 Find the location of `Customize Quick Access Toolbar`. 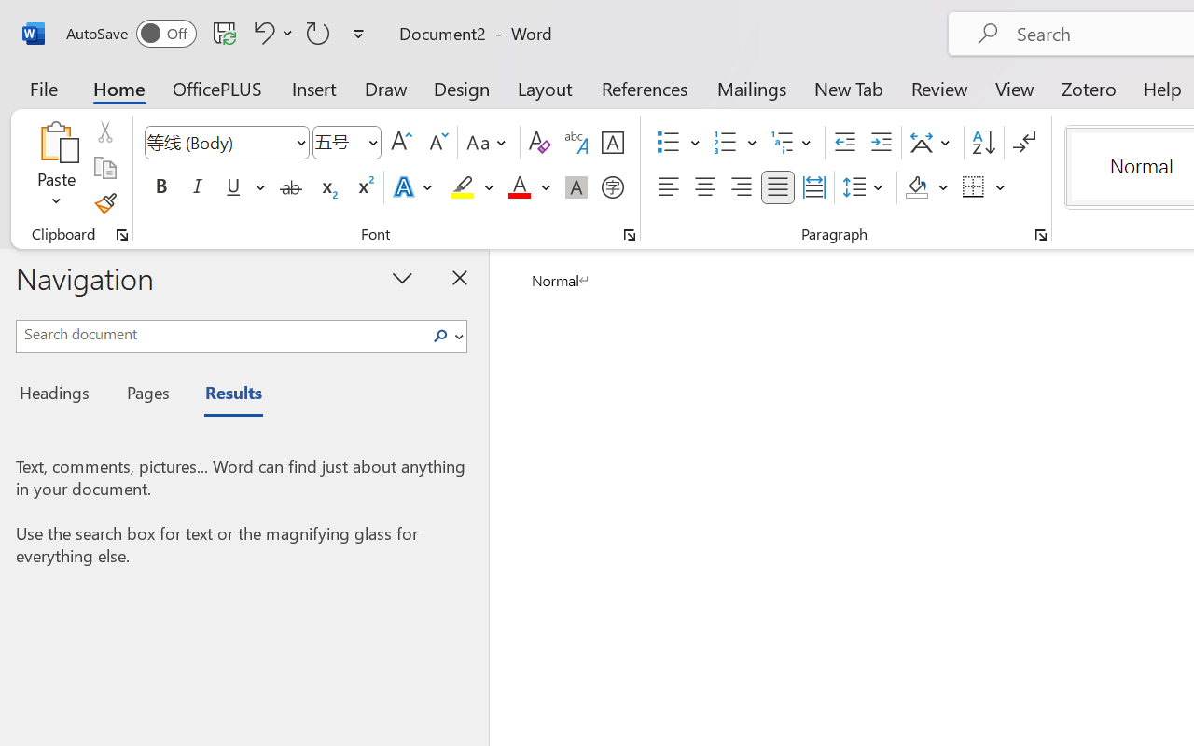

Customize Quick Access Toolbar is located at coordinates (358, 34).